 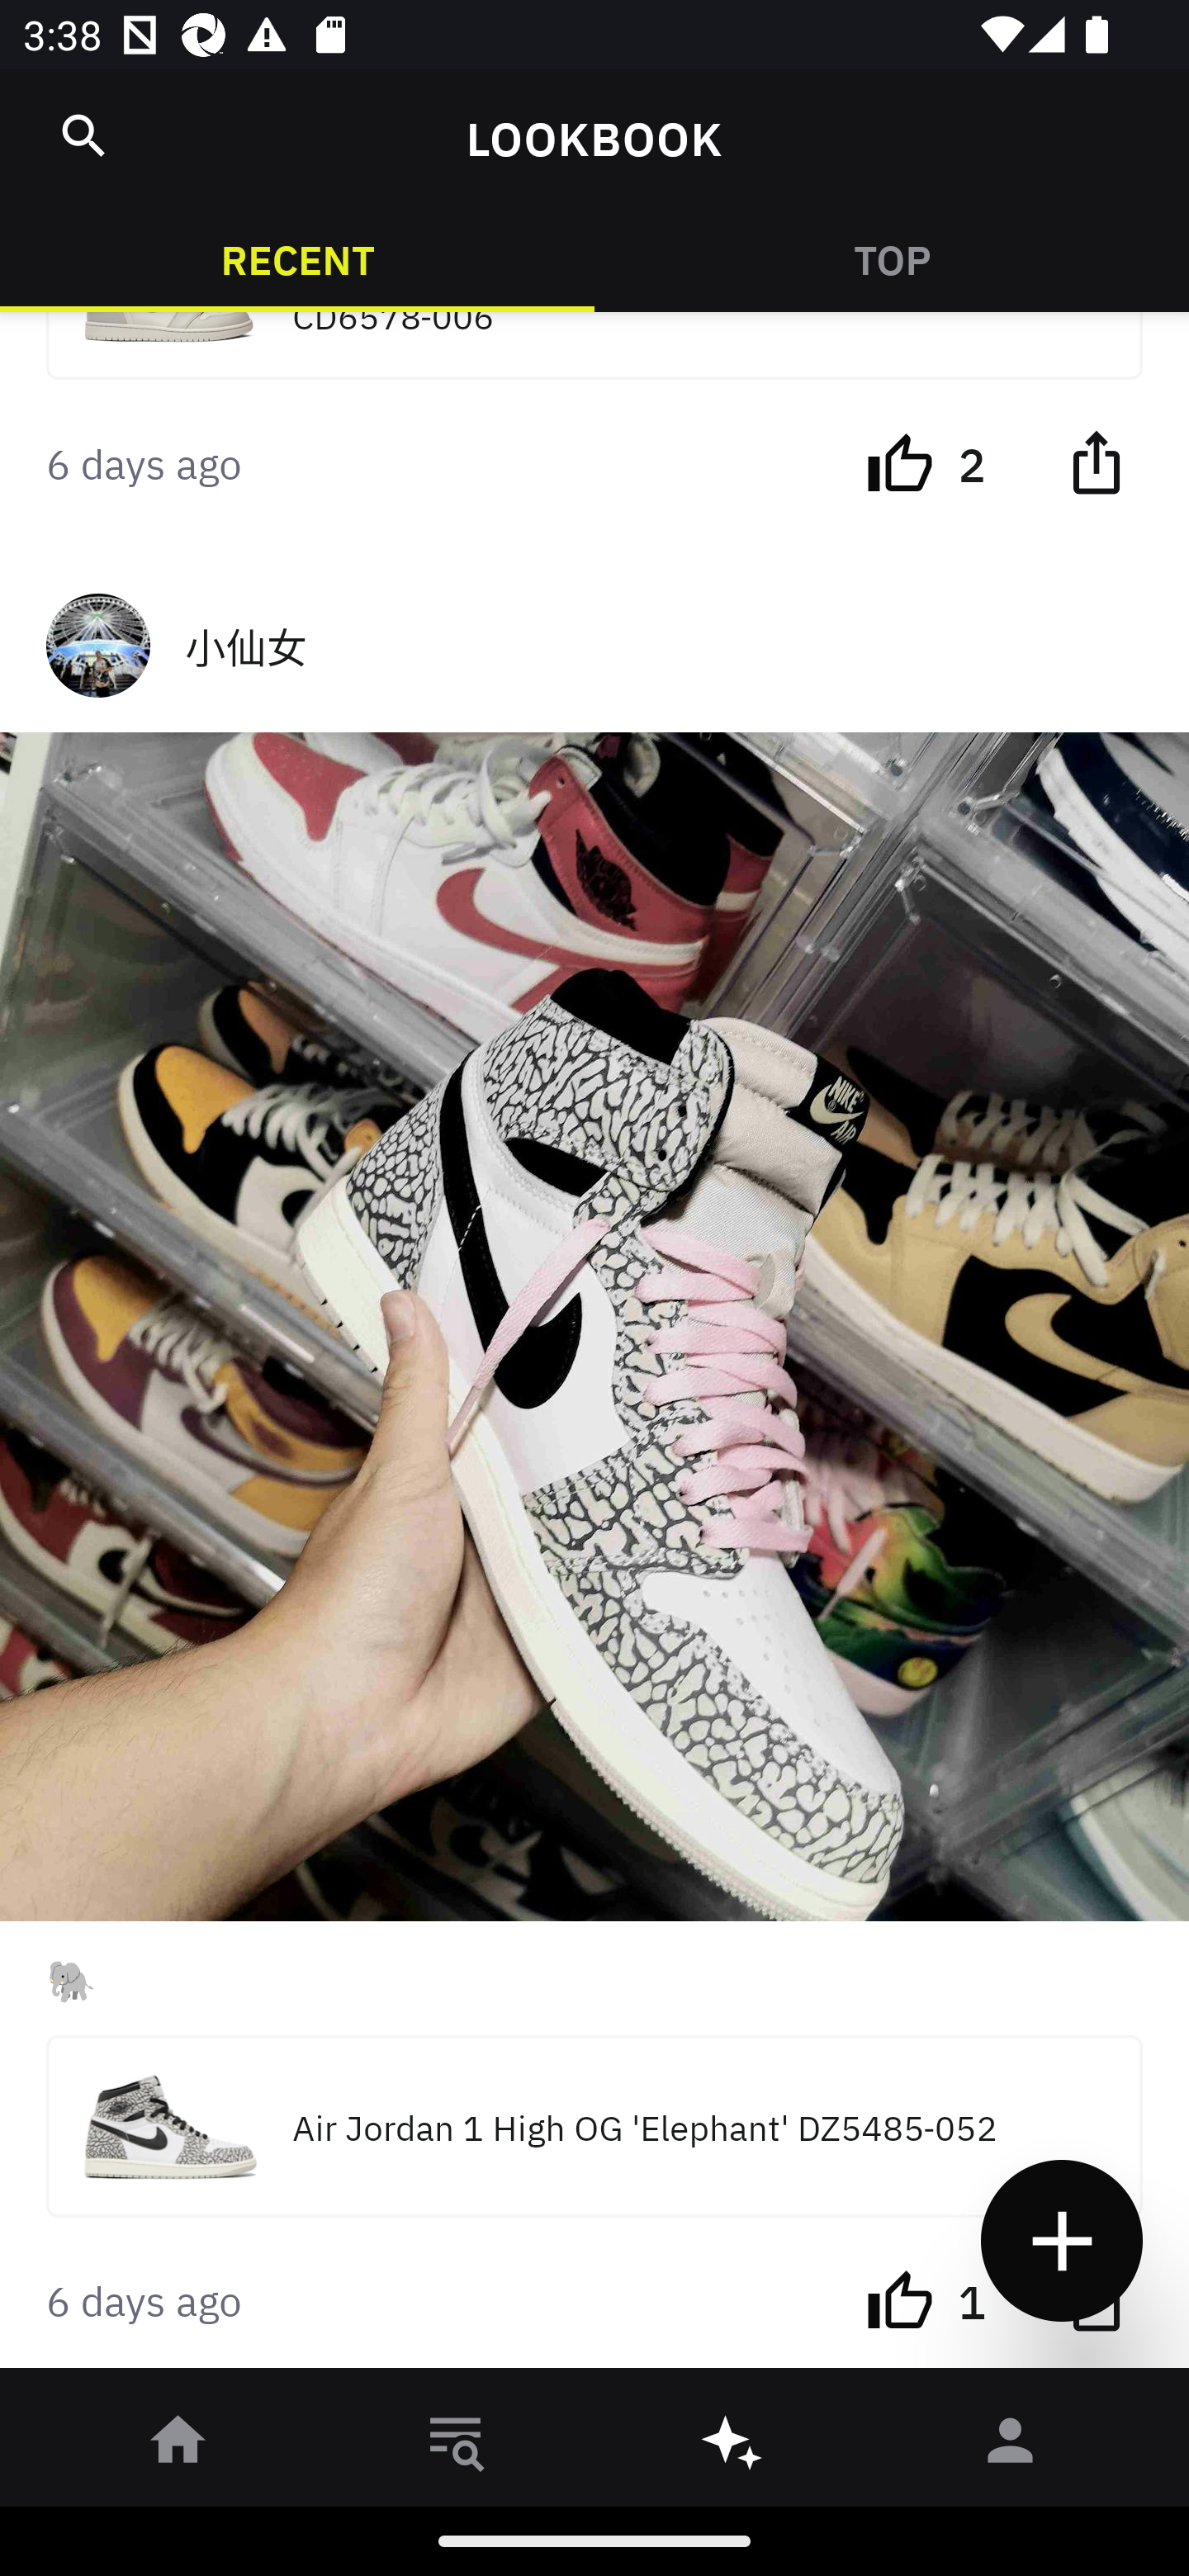 What do you see at coordinates (900, 2297) in the screenshot?
I see `󰔔` at bounding box center [900, 2297].